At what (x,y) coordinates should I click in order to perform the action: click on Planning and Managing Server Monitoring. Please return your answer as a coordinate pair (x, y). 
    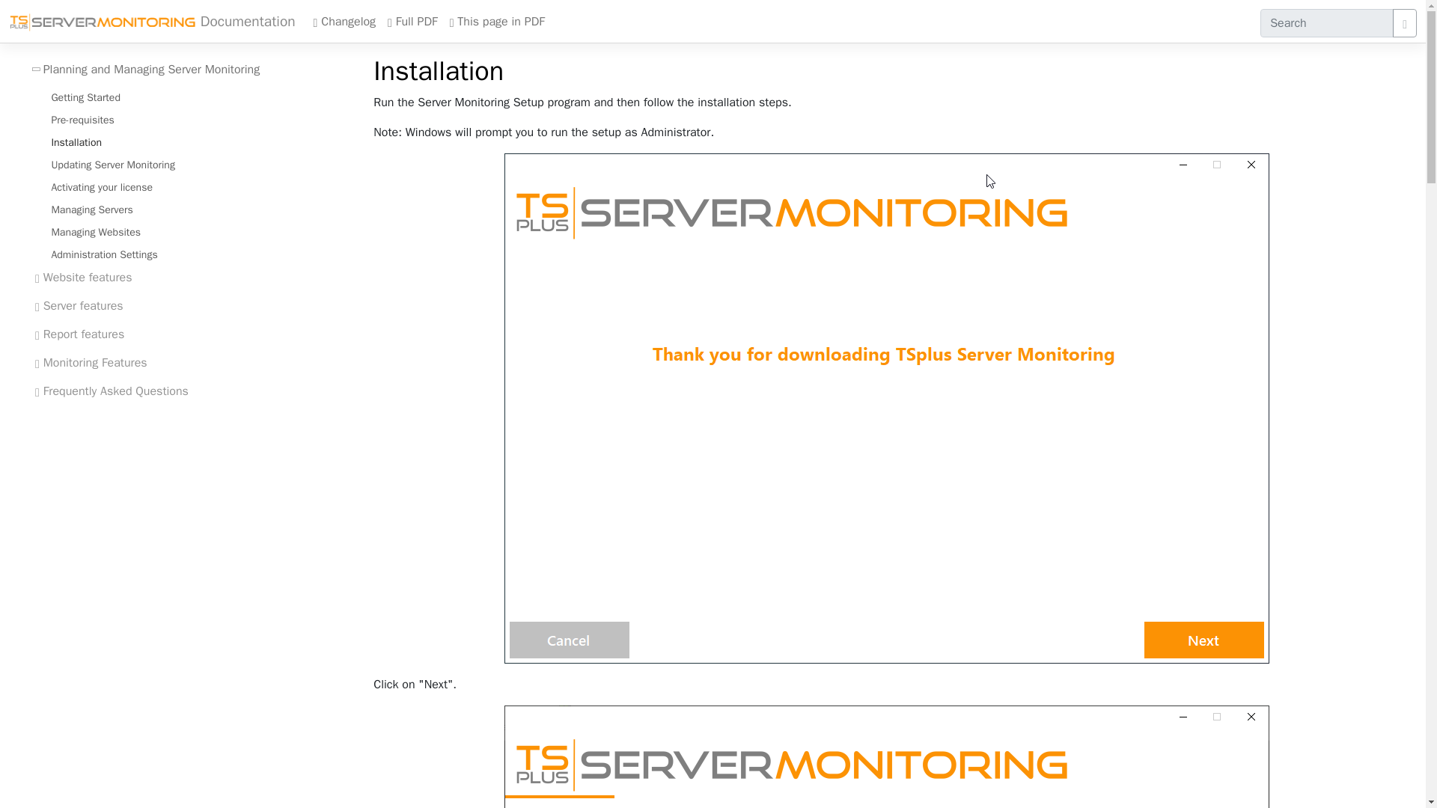
    Looking at the image, I should click on (147, 70).